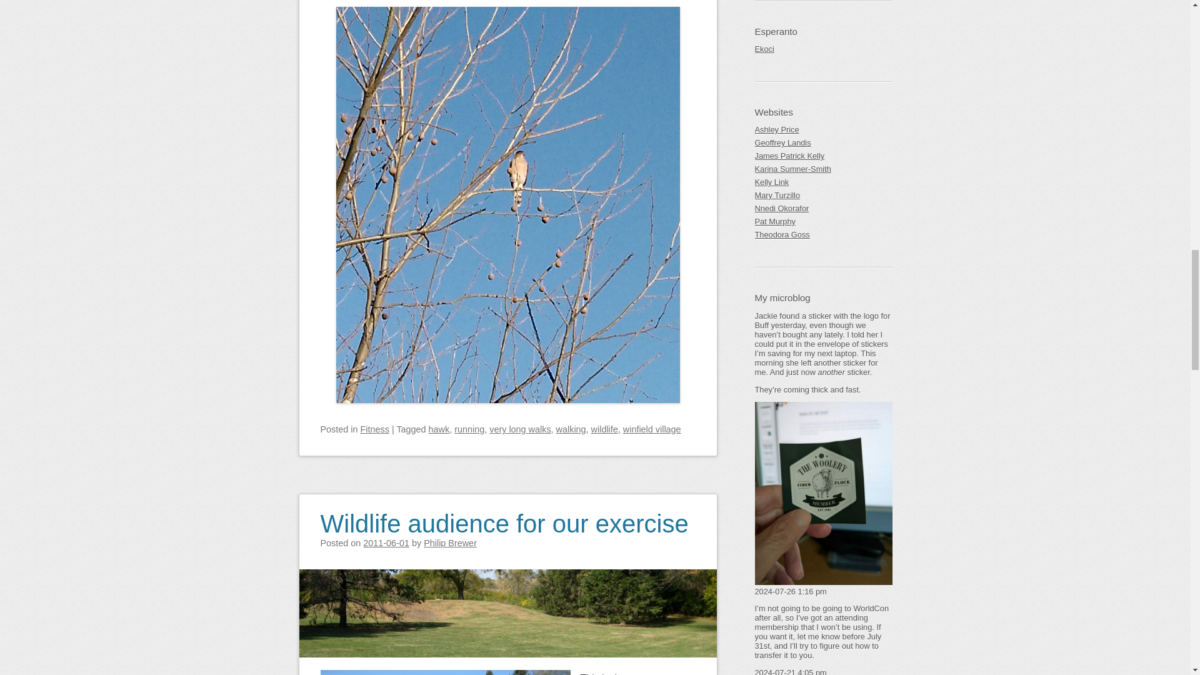 This screenshot has height=675, width=1200. I want to click on 2011-06-01, so click(386, 542).